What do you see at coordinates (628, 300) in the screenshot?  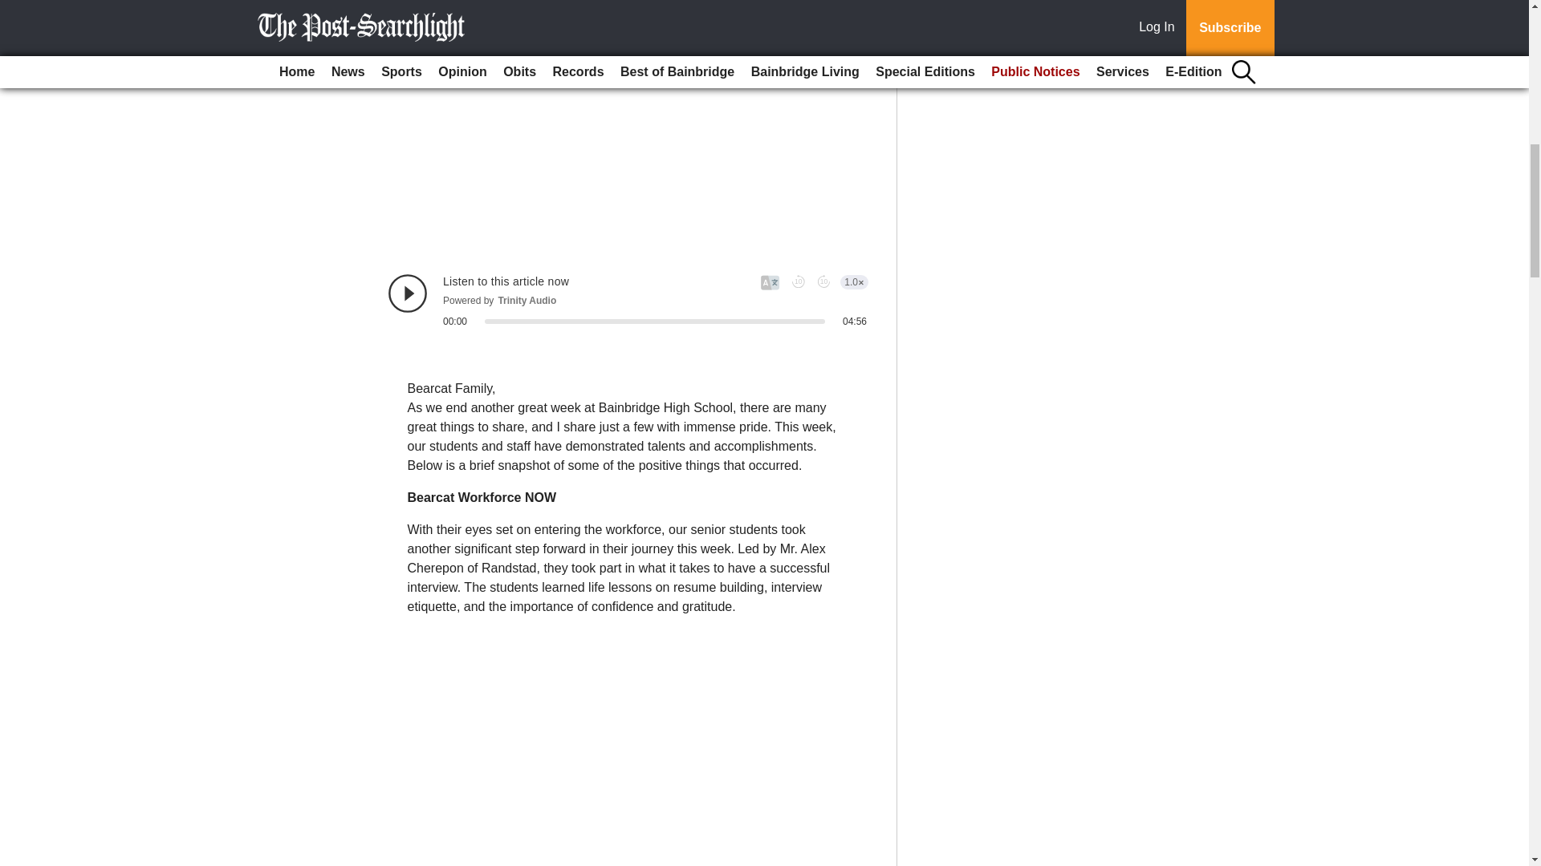 I see `Trinity Audio Player` at bounding box center [628, 300].